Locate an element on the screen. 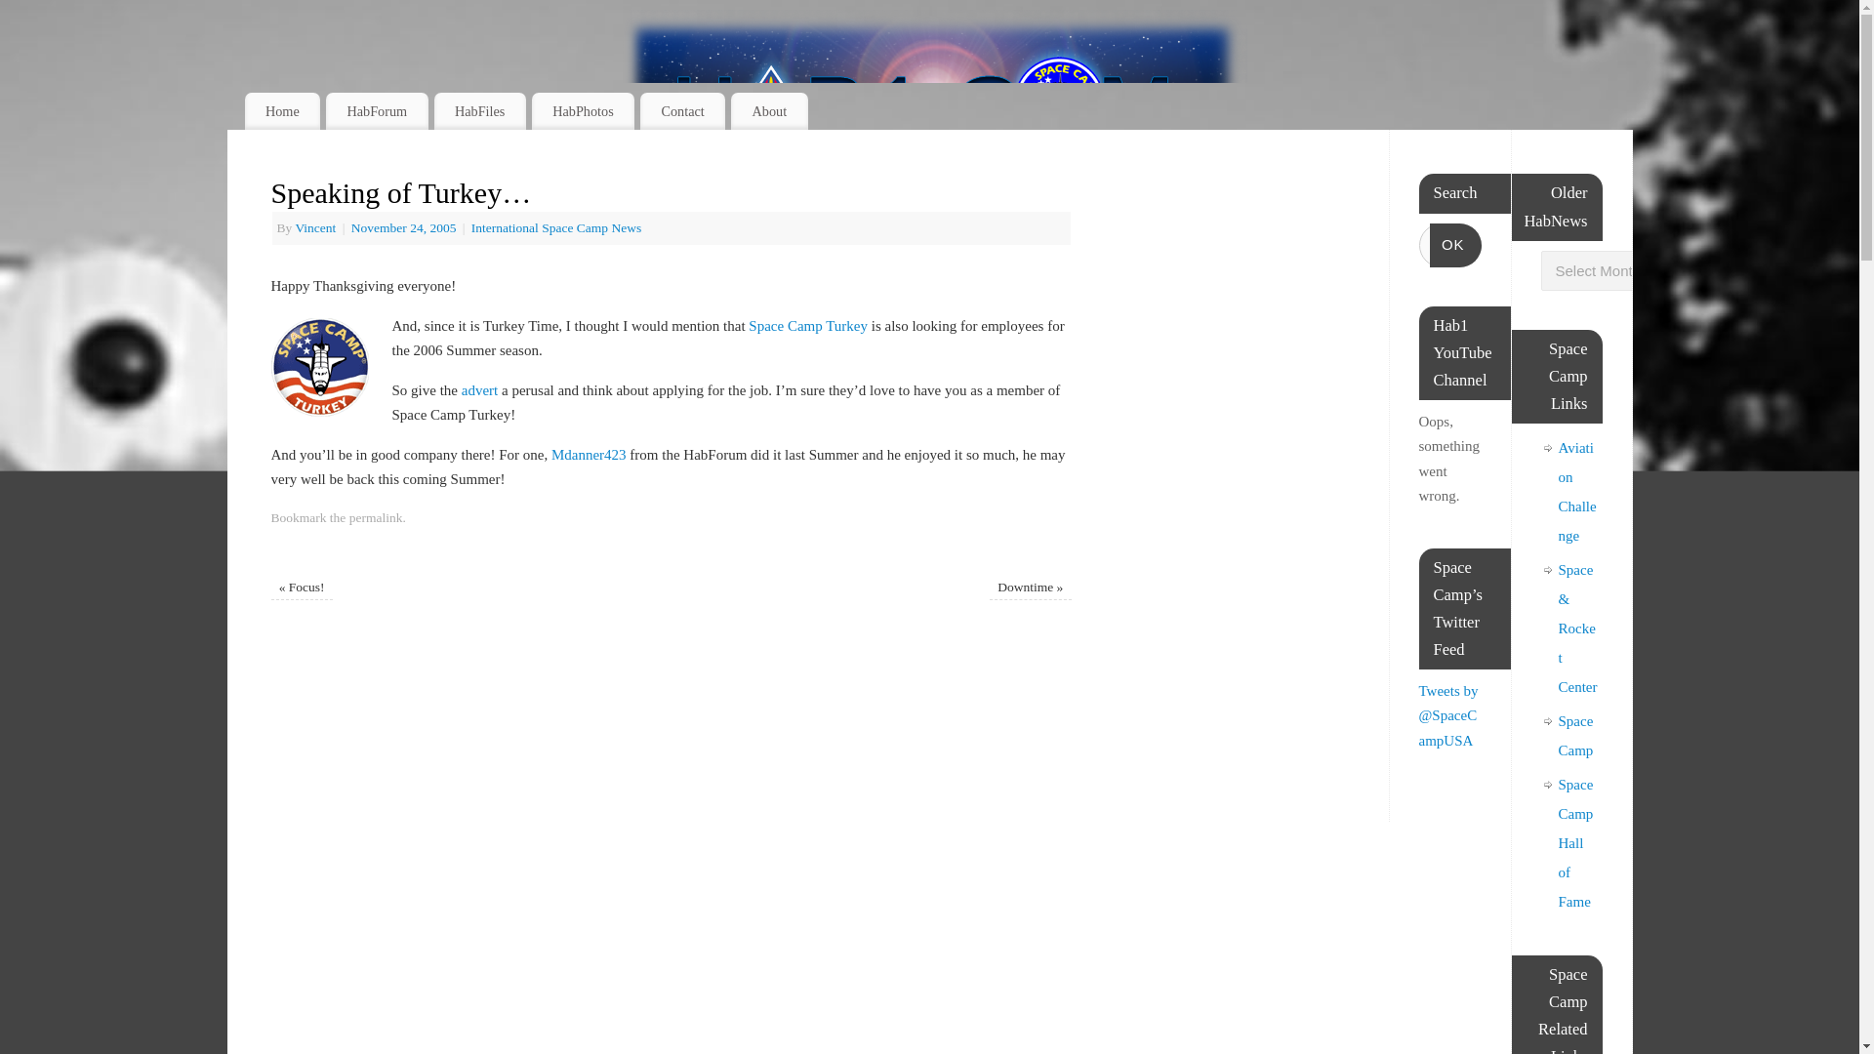 The image size is (1874, 1054). Space Camp is located at coordinates (1575, 736).